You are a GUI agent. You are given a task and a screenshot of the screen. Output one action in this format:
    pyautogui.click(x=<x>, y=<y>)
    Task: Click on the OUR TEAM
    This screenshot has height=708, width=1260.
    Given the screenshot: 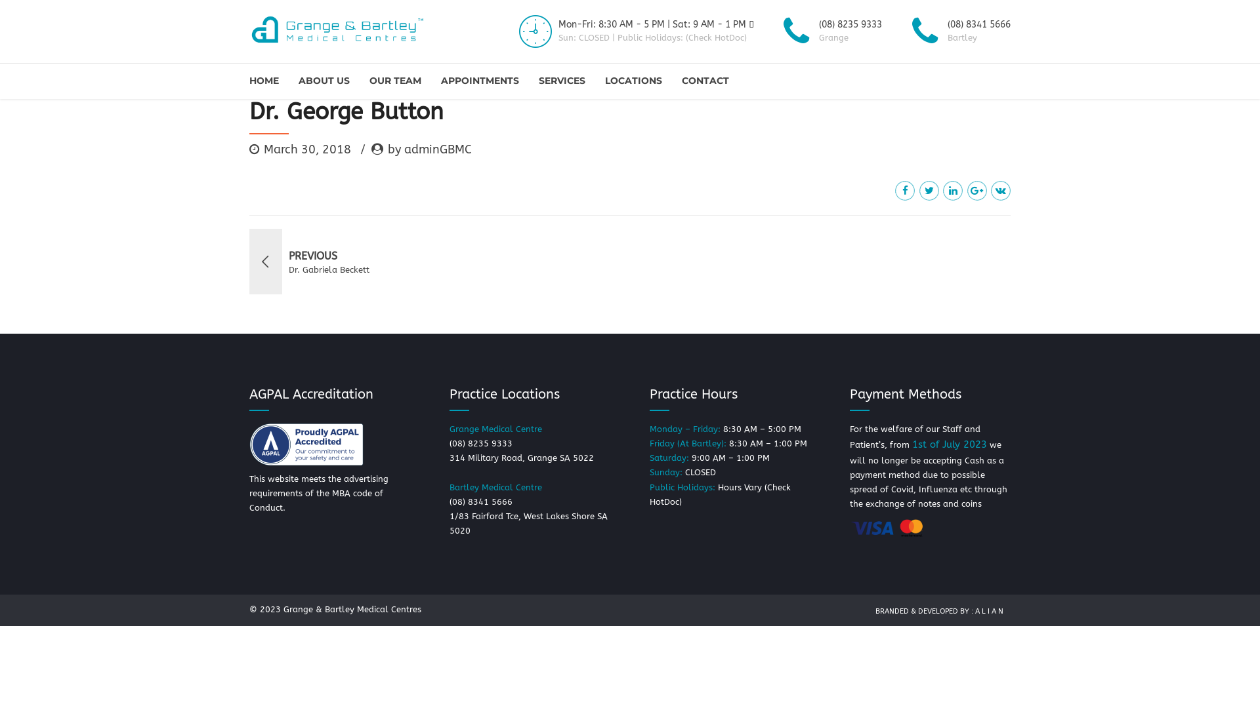 What is the action you would take?
    pyautogui.click(x=395, y=81)
    